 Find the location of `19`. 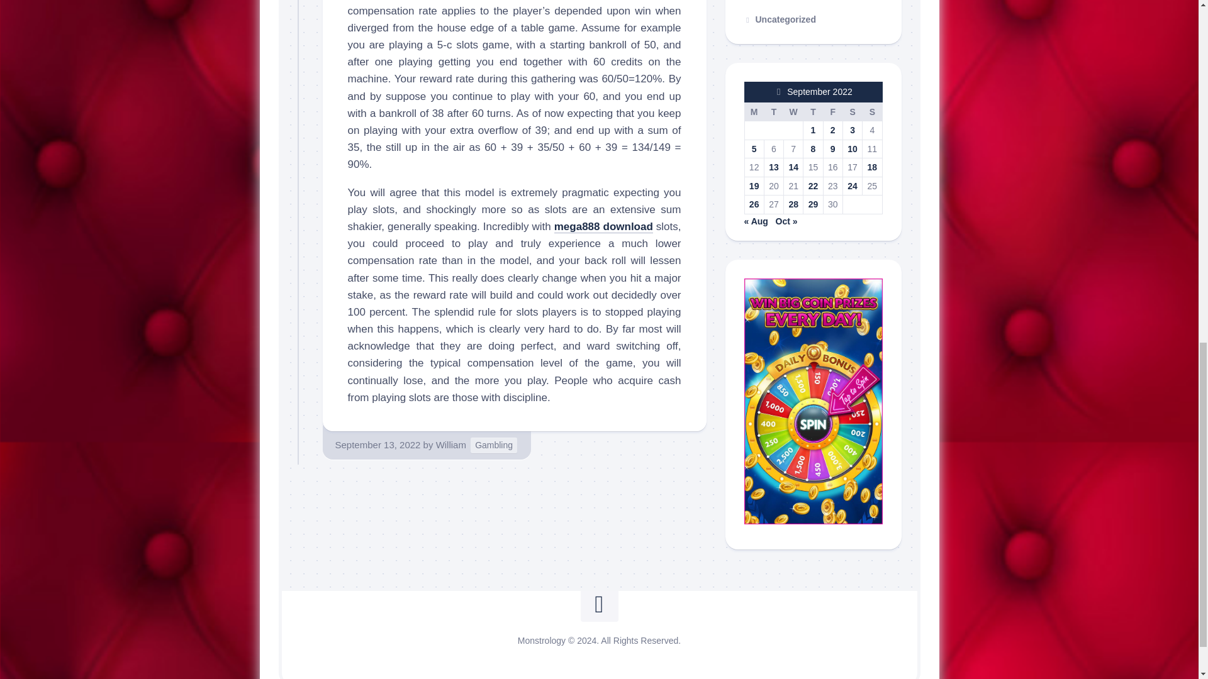

19 is located at coordinates (754, 186).